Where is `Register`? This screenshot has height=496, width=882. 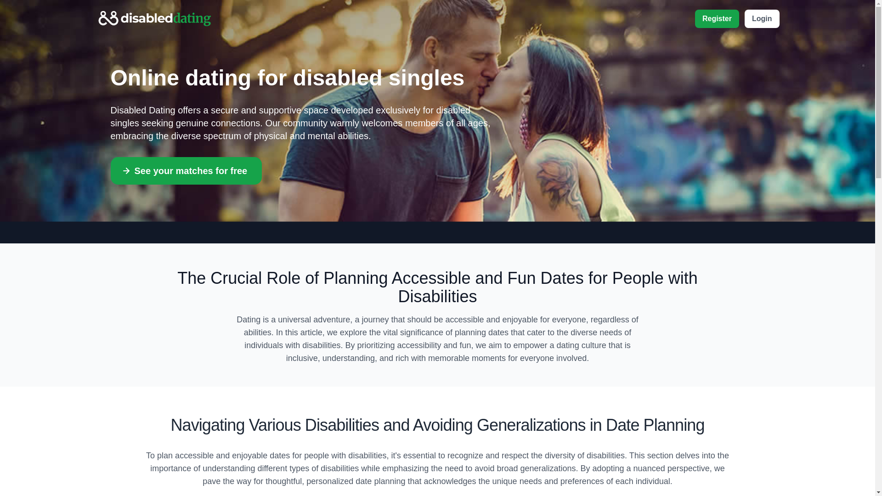 Register is located at coordinates (718, 18).